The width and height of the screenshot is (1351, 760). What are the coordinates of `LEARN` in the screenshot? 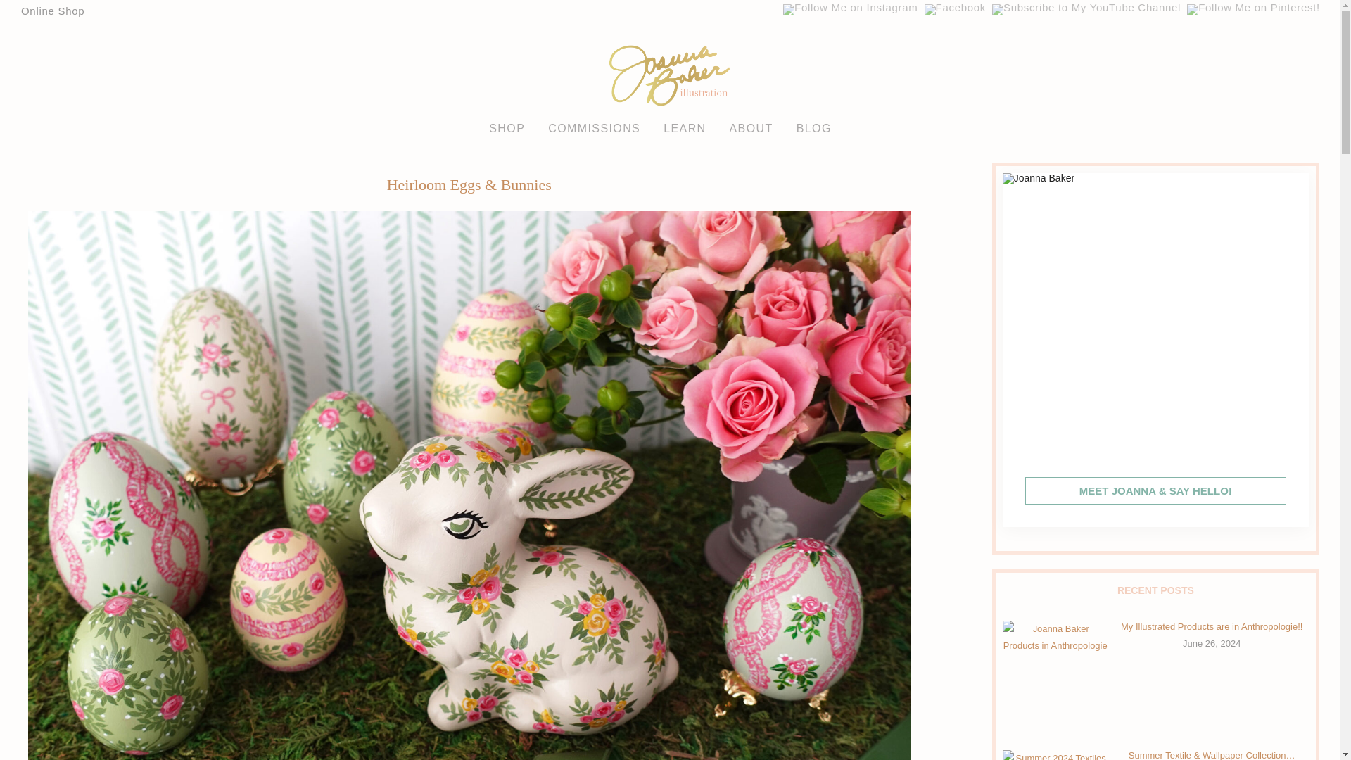 It's located at (684, 123).